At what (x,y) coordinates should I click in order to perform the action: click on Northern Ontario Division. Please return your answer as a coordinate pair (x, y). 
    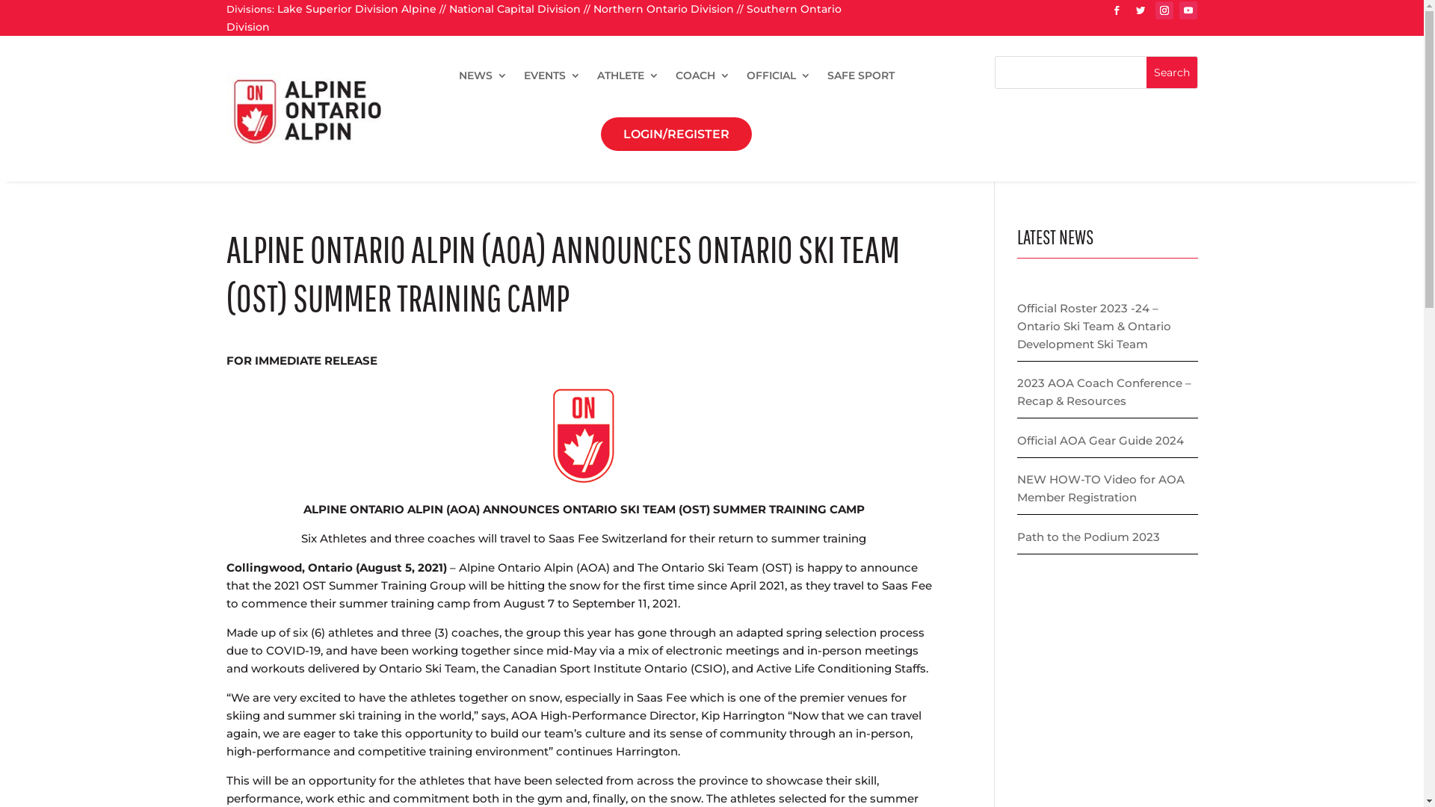
    Looking at the image, I should click on (664, 9).